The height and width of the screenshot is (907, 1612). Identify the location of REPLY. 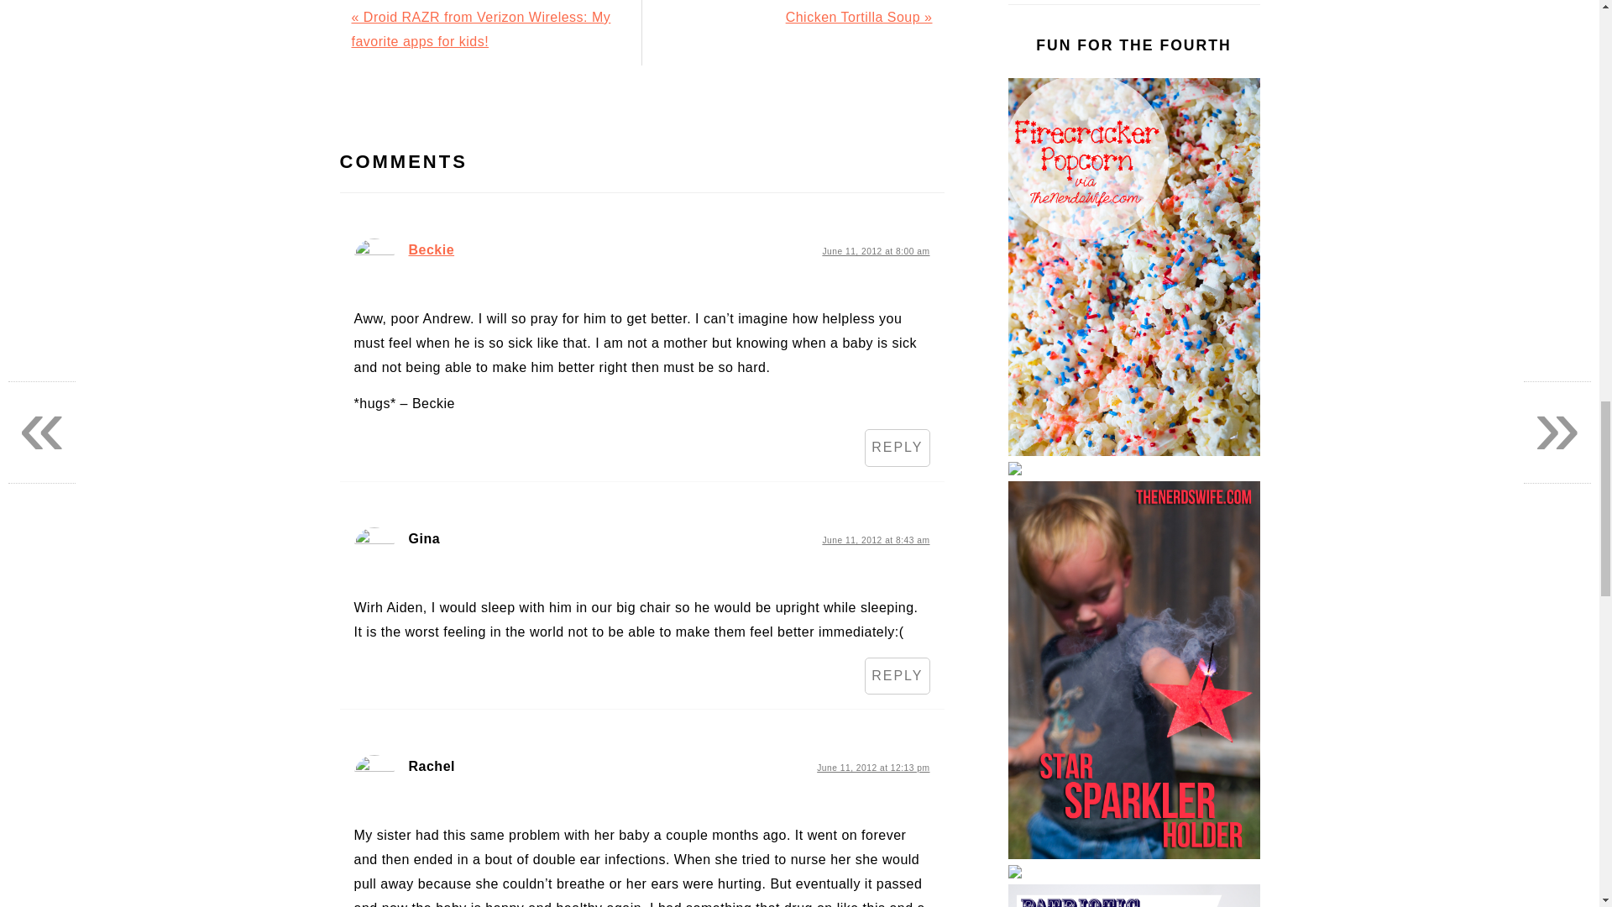
(897, 677).